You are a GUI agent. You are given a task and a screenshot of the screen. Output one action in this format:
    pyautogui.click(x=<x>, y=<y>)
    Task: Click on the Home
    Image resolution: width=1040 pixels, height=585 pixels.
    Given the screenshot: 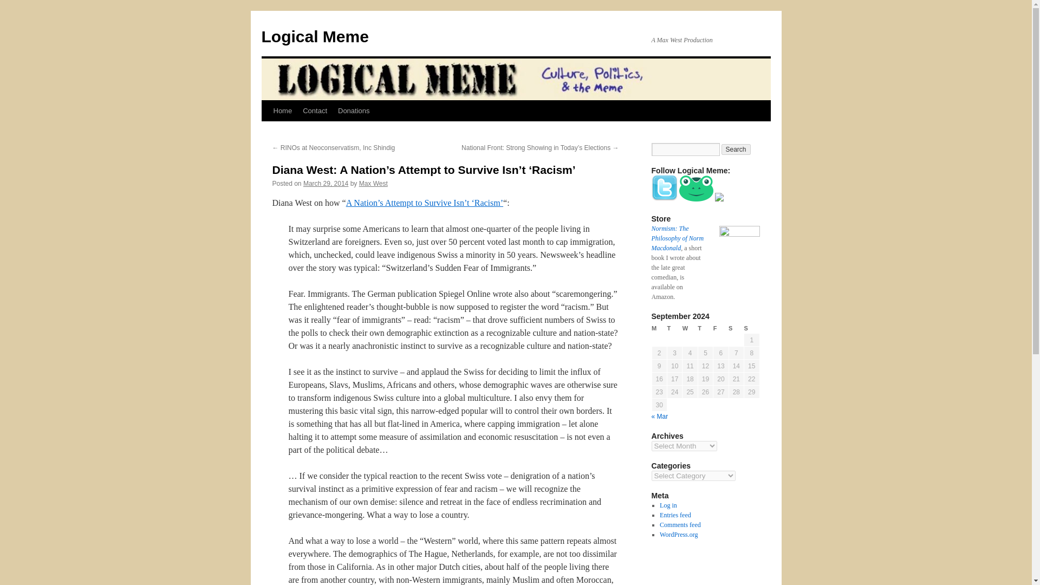 What is the action you would take?
    pyautogui.click(x=282, y=110)
    